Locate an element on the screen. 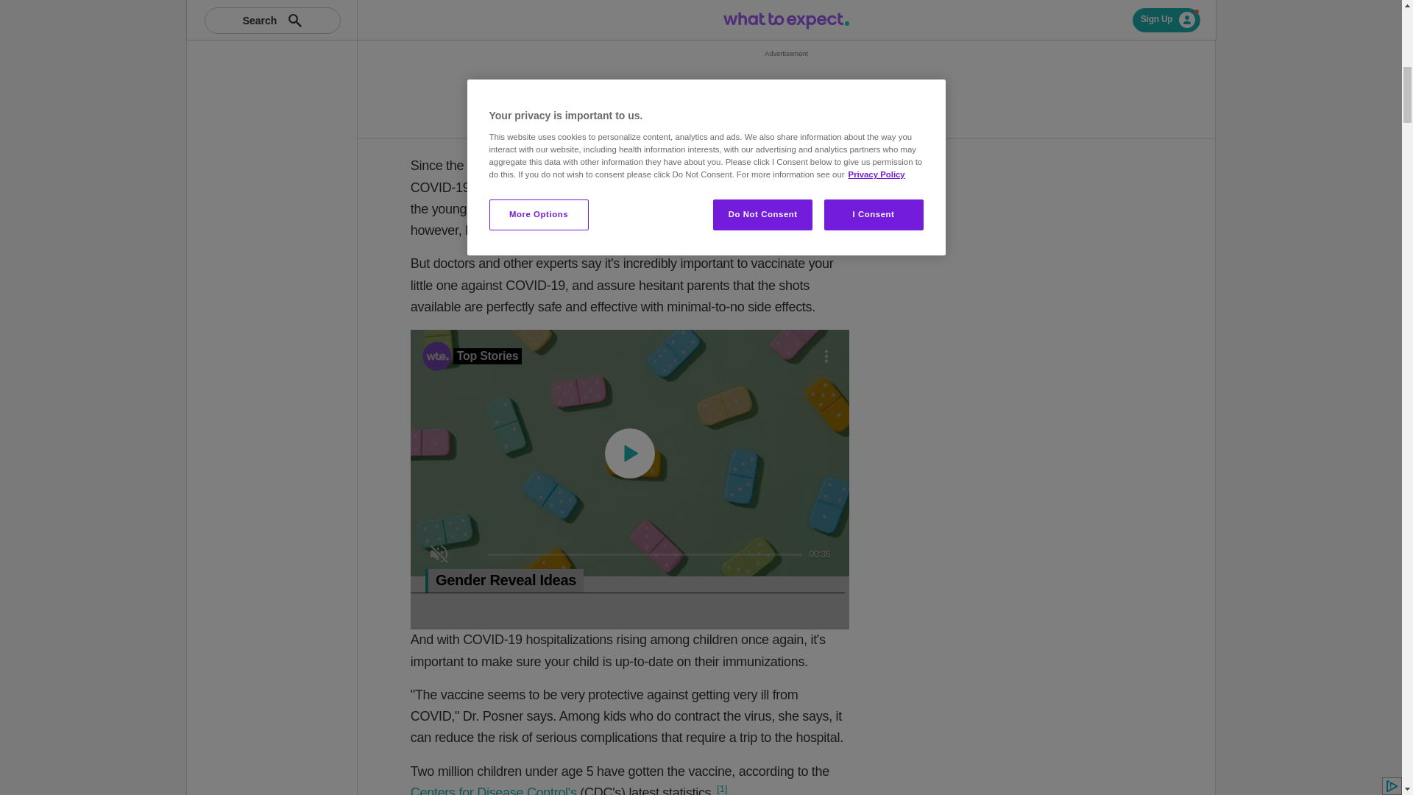  Gender Reveal Ideas is located at coordinates (628, 581).